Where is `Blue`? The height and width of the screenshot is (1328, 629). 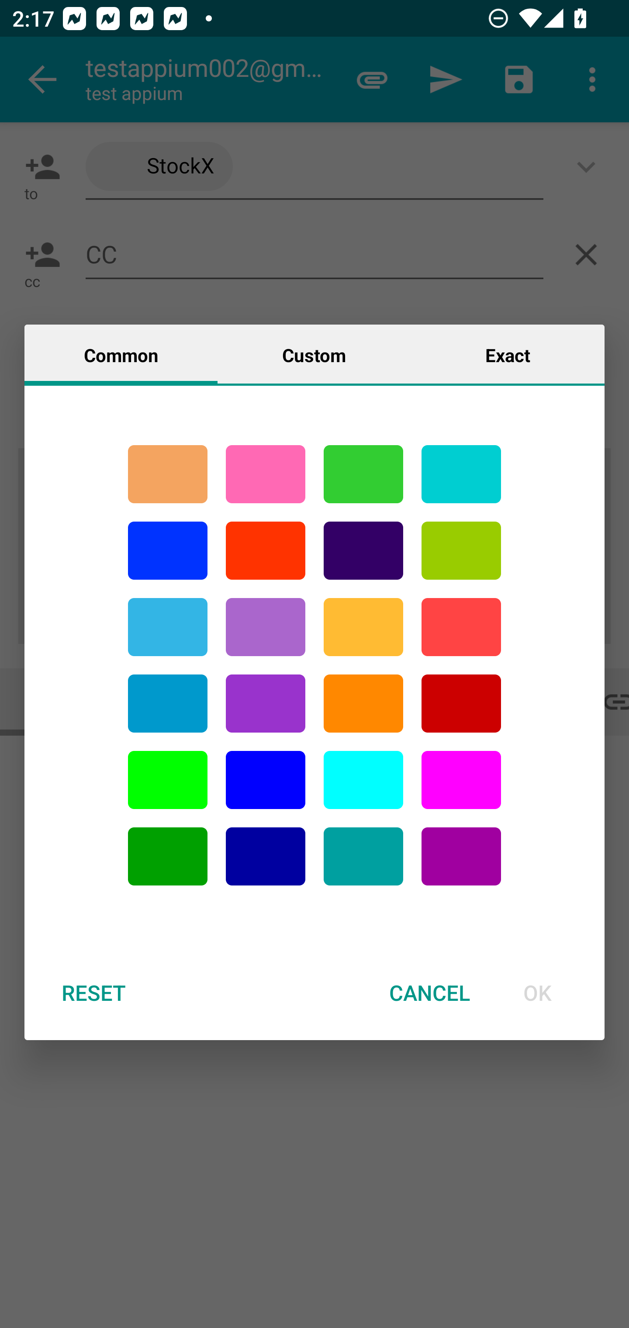
Blue is located at coordinates (168, 550).